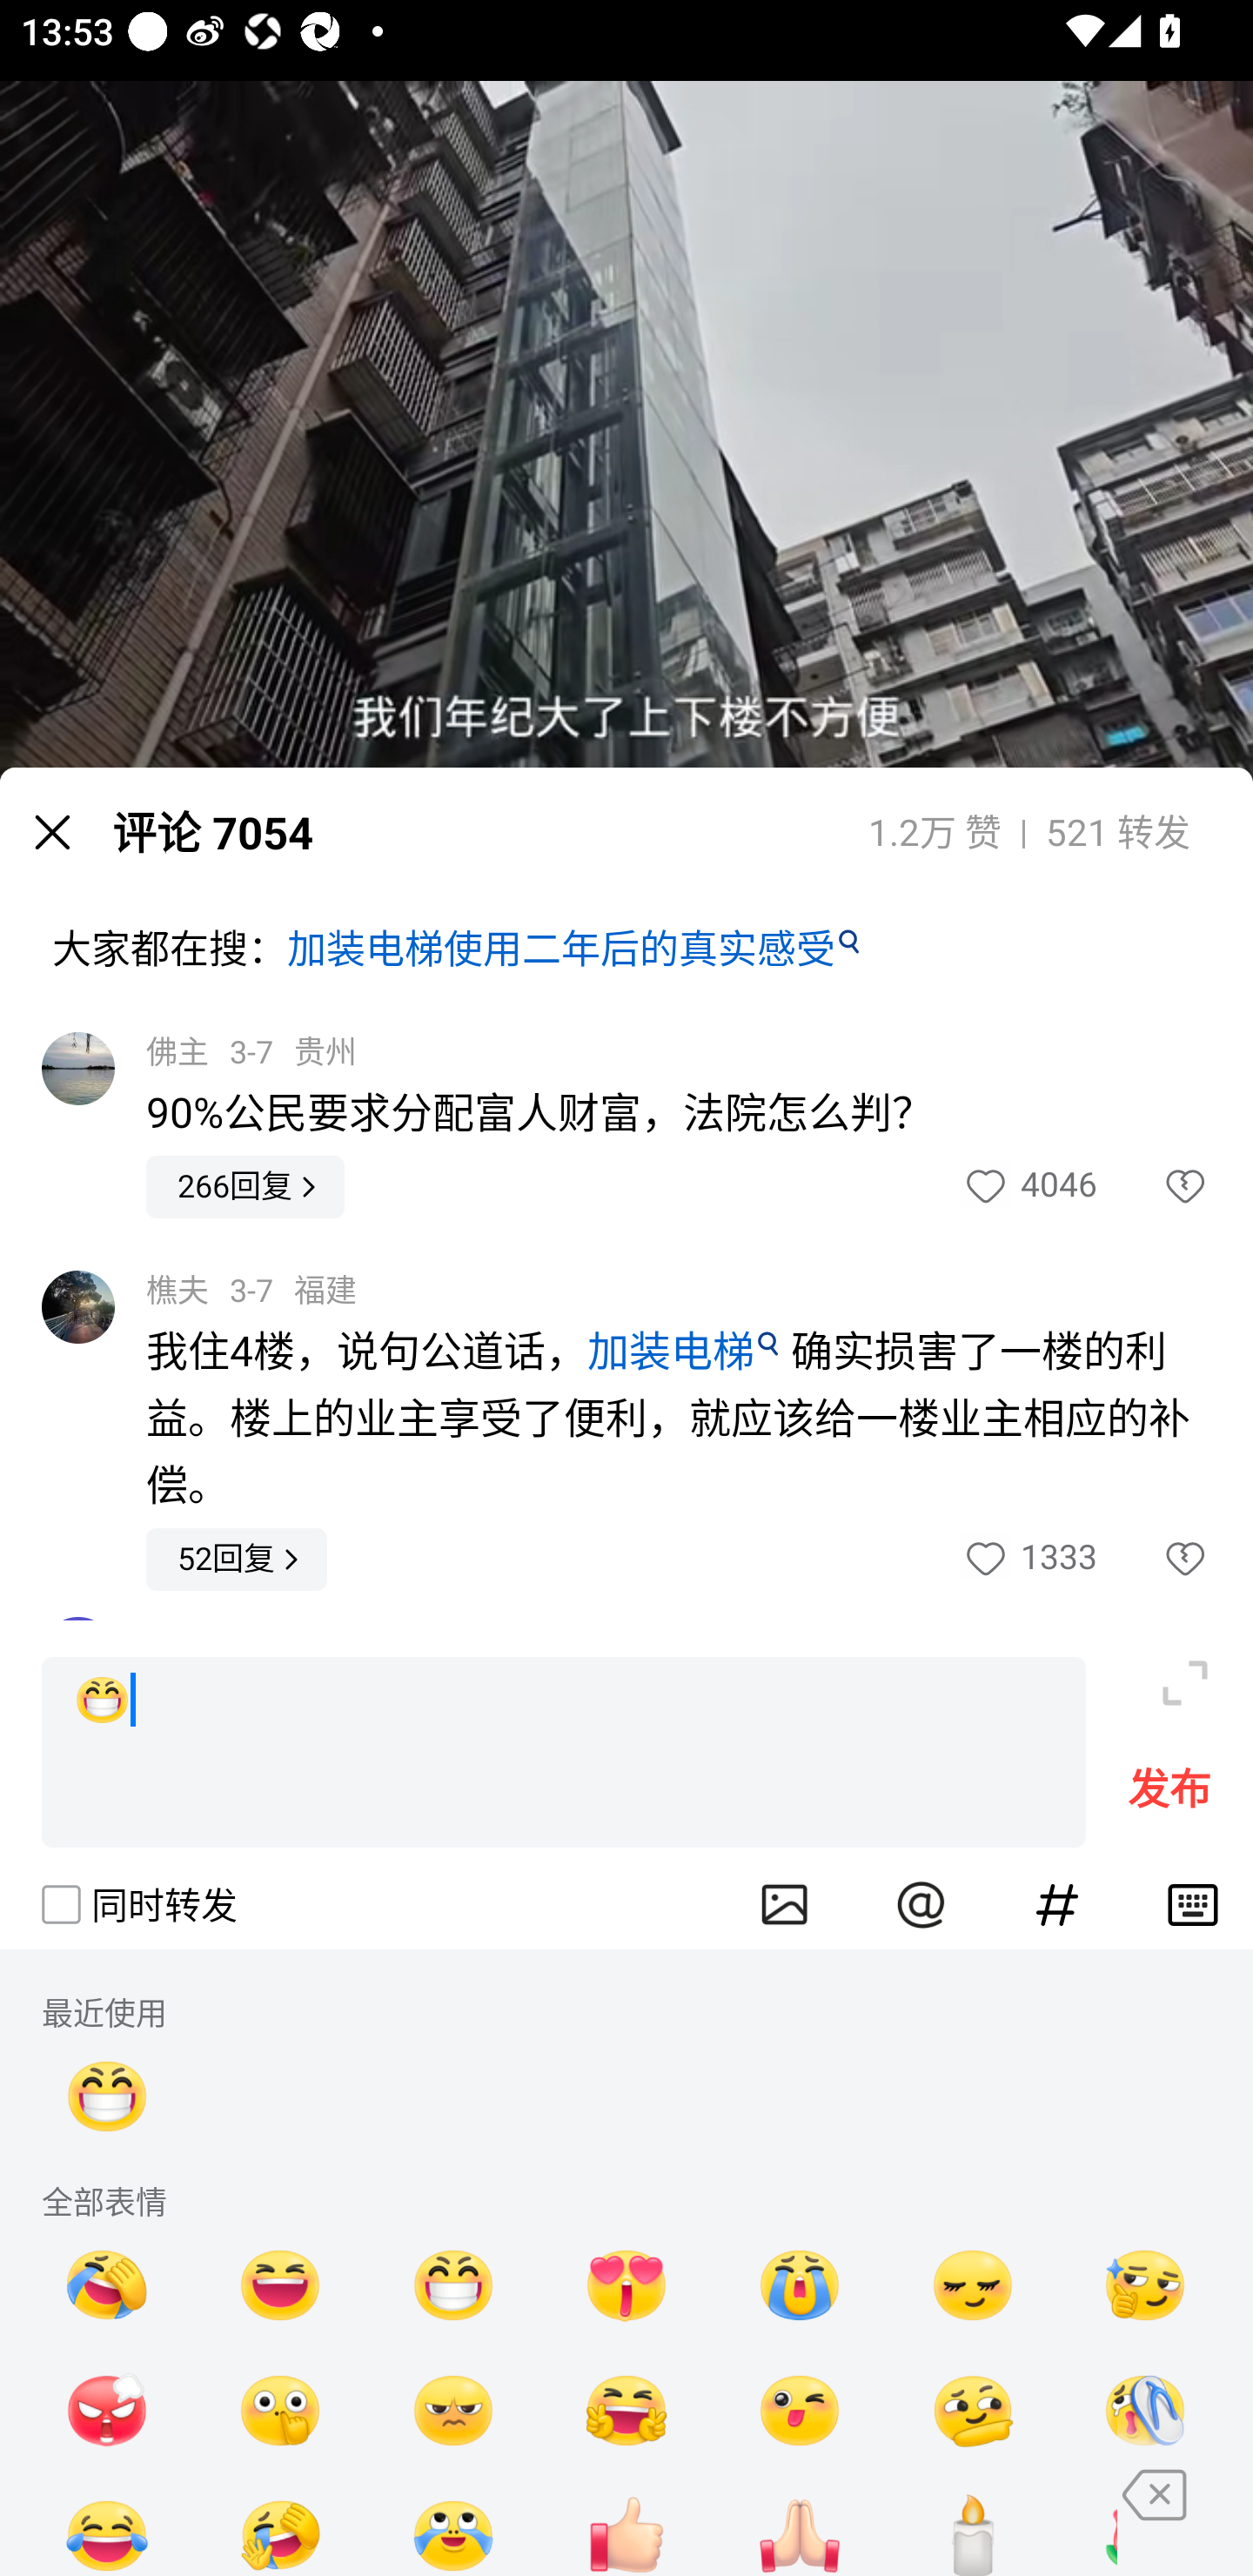 The image size is (1253, 2576). I want to click on 同时转发, so click(137, 1904).